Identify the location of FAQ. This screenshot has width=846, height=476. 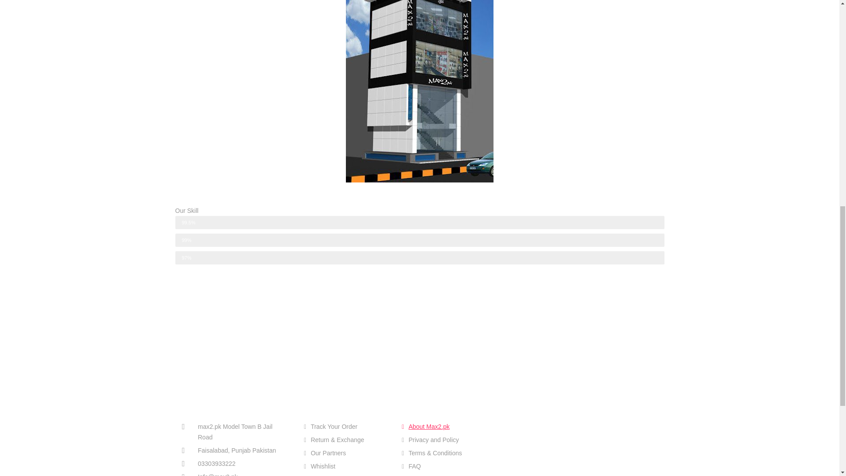
(444, 466).